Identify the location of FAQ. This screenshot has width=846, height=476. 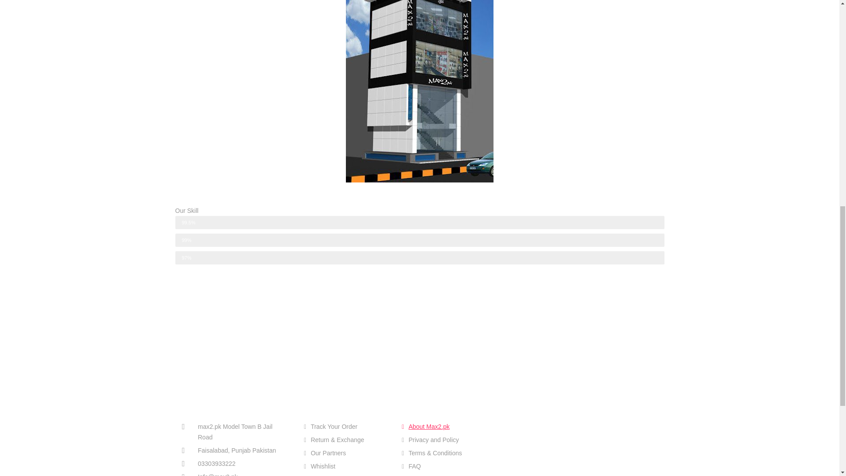
(444, 466).